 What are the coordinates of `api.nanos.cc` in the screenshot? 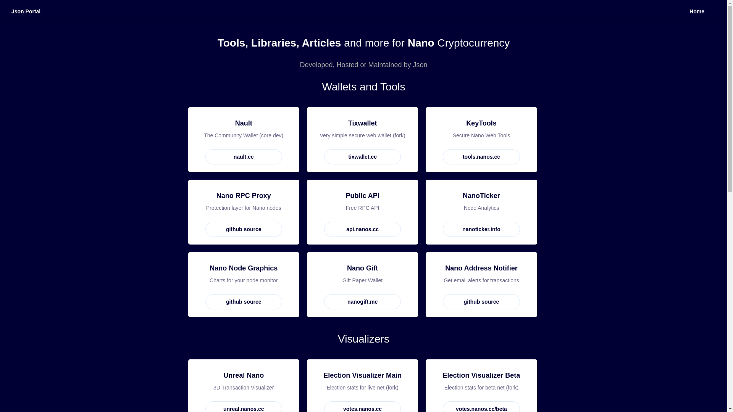 It's located at (363, 229).